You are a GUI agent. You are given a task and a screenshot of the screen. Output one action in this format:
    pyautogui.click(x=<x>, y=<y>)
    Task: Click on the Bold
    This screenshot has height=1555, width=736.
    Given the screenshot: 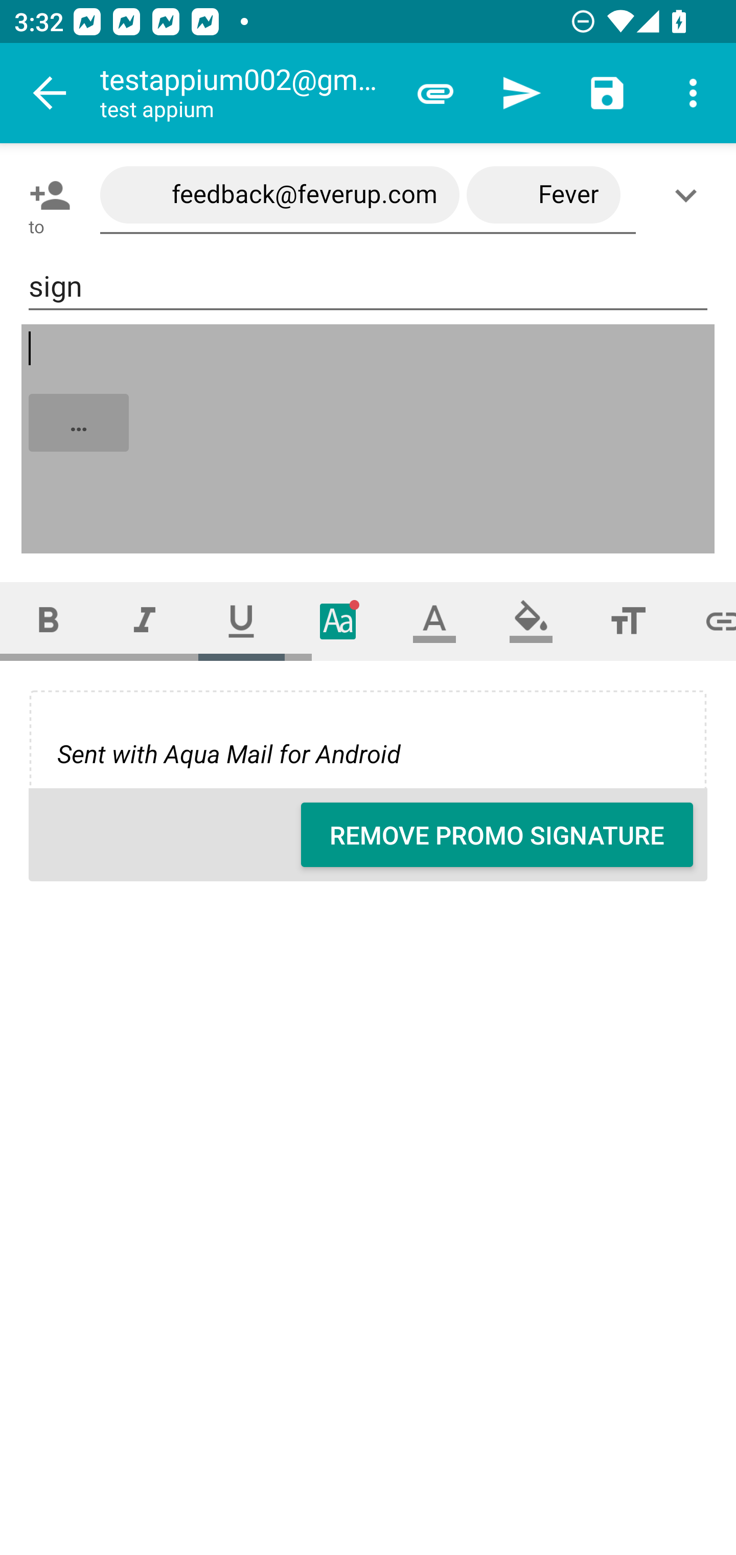 What is the action you would take?
    pyautogui.click(x=48, y=621)
    